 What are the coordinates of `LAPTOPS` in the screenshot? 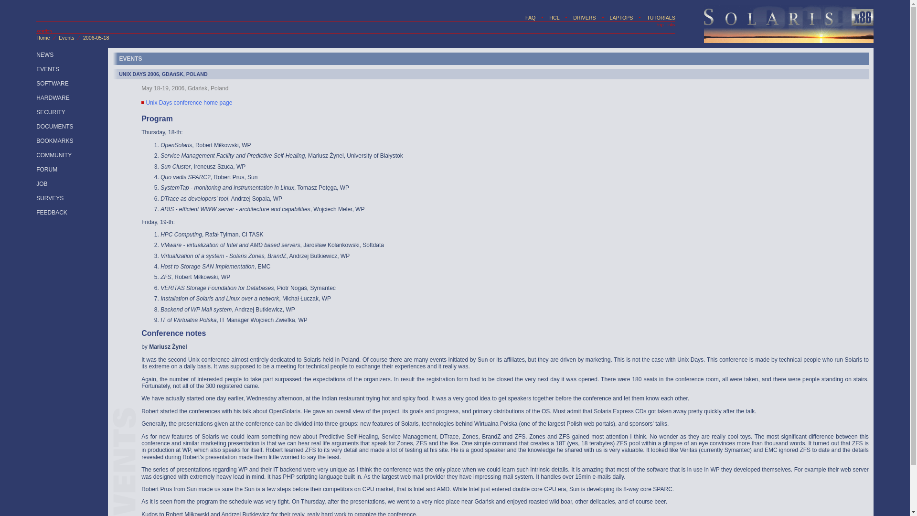 It's located at (621, 18).